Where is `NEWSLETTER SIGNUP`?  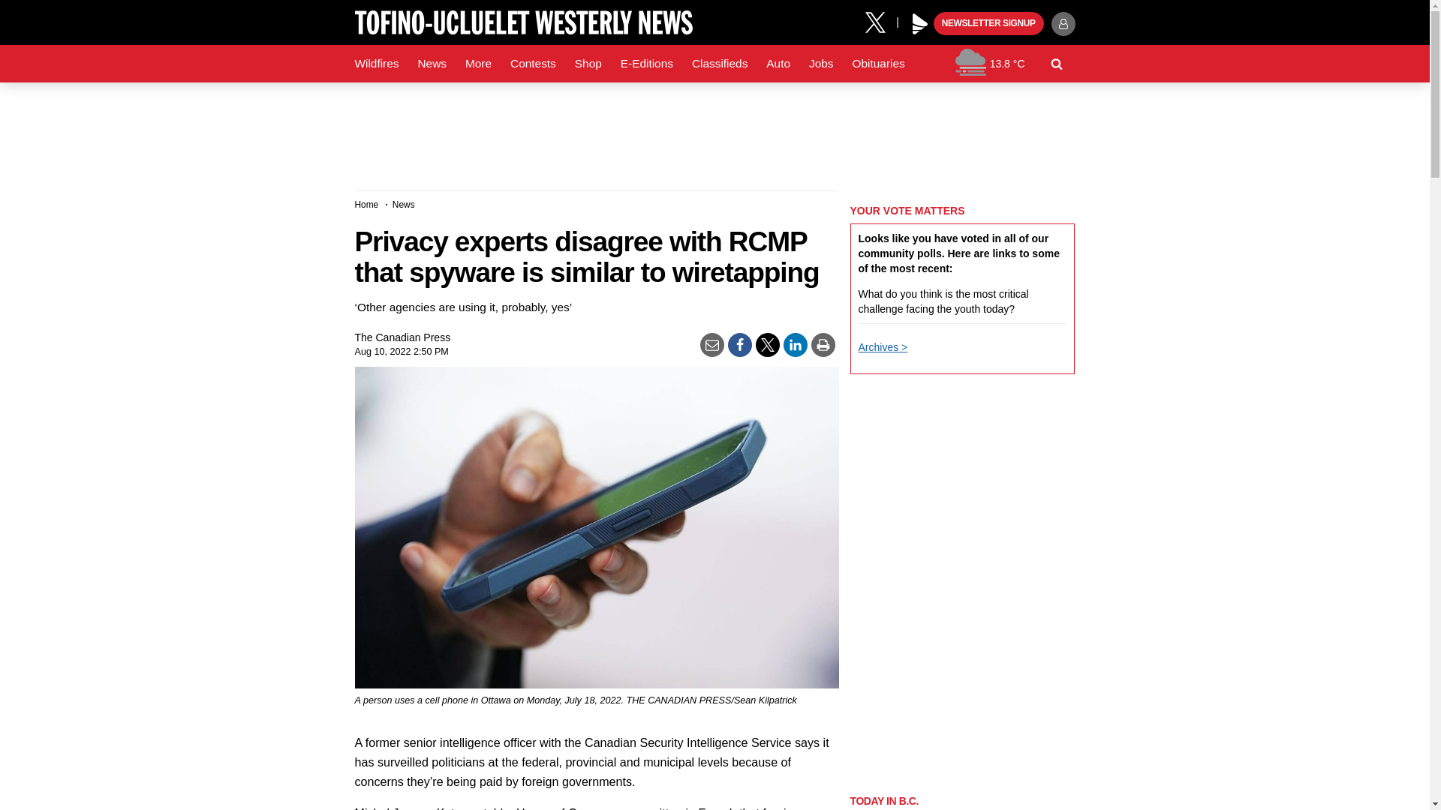 NEWSLETTER SIGNUP is located at coordinates (988, 24).